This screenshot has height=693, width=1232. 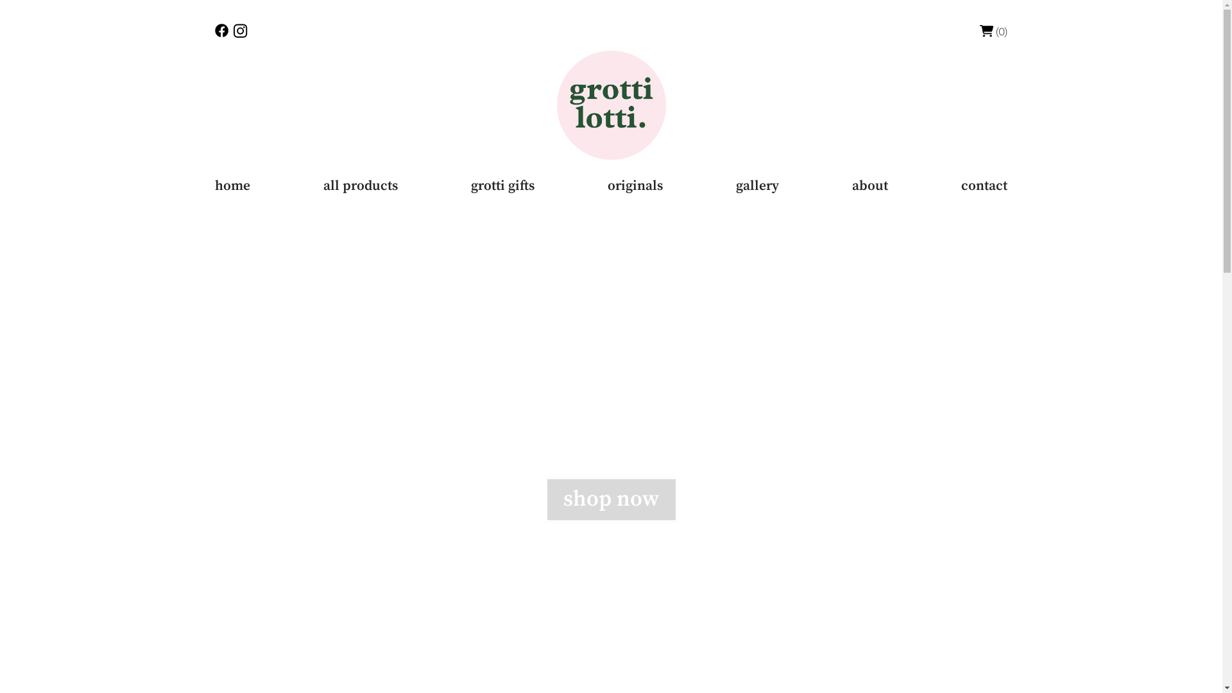 I want to click on about, so click(x=870, y=186).